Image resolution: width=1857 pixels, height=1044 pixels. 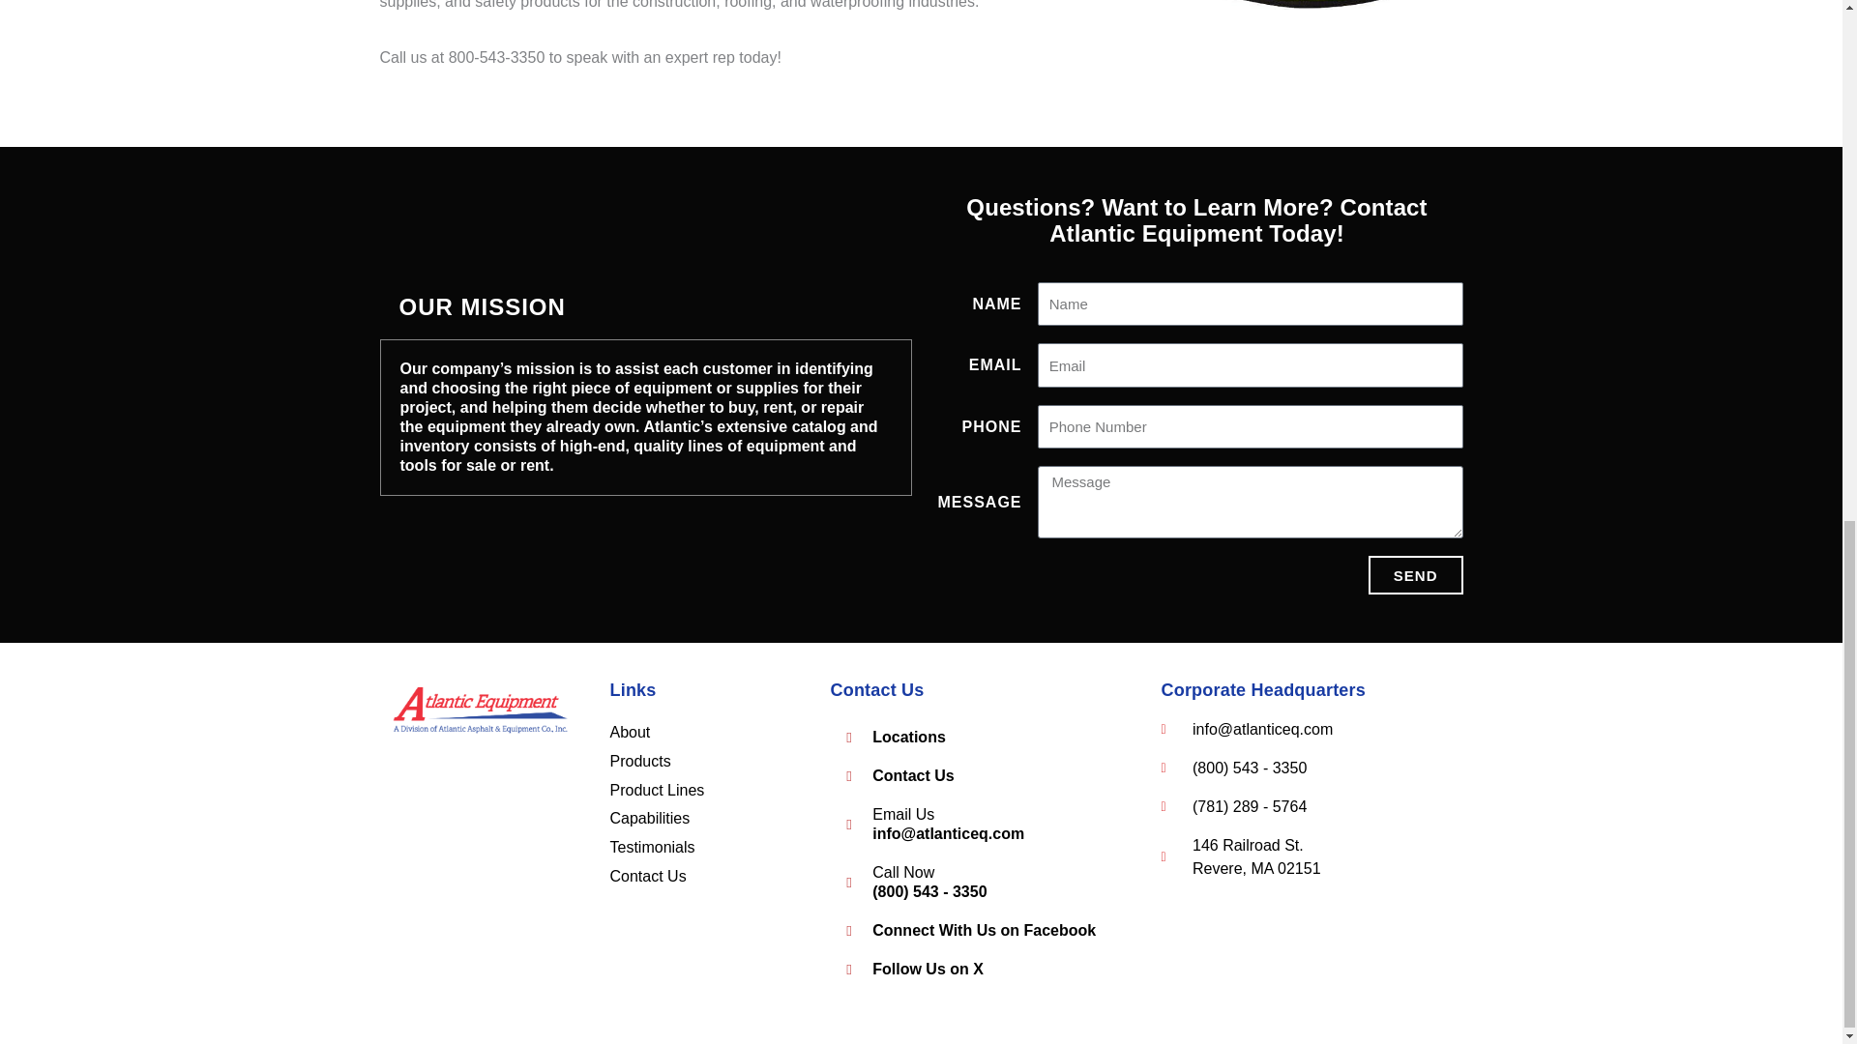 I want to click on Locations, so click(x=975, y=737).